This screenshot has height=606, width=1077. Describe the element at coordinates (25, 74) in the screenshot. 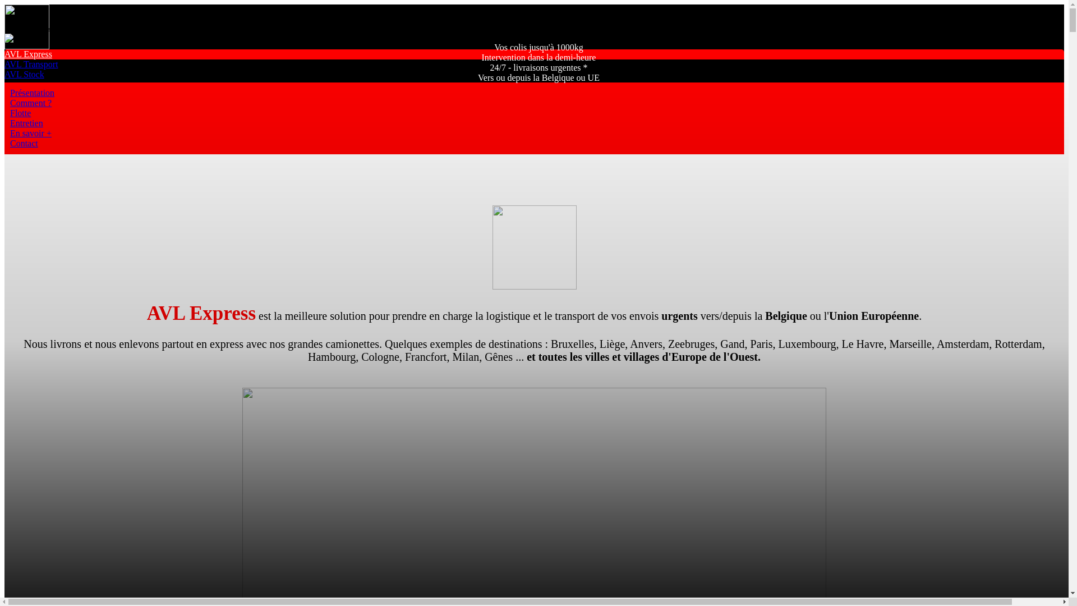

I see `AVL Stock` at that location.